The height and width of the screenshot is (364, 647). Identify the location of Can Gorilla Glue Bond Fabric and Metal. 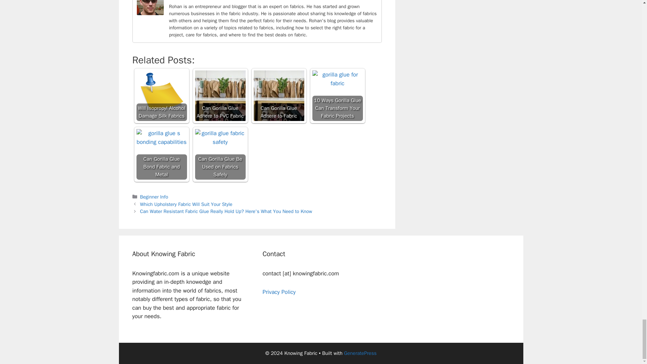
(161, 154).